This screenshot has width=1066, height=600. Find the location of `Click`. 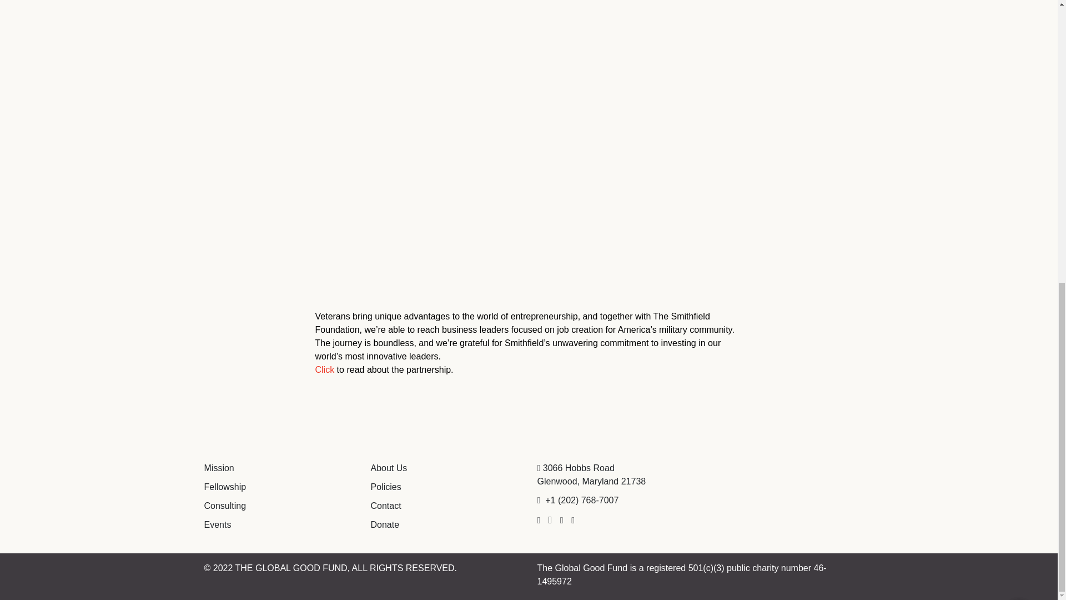

Click is located at coordinates (325, 369).